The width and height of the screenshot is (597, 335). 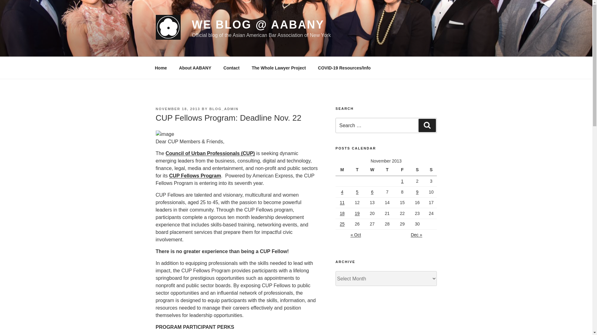 What do you see at coordinates (342, 213) in the screenshot?
I see `18` at bounding box center [342, 213].